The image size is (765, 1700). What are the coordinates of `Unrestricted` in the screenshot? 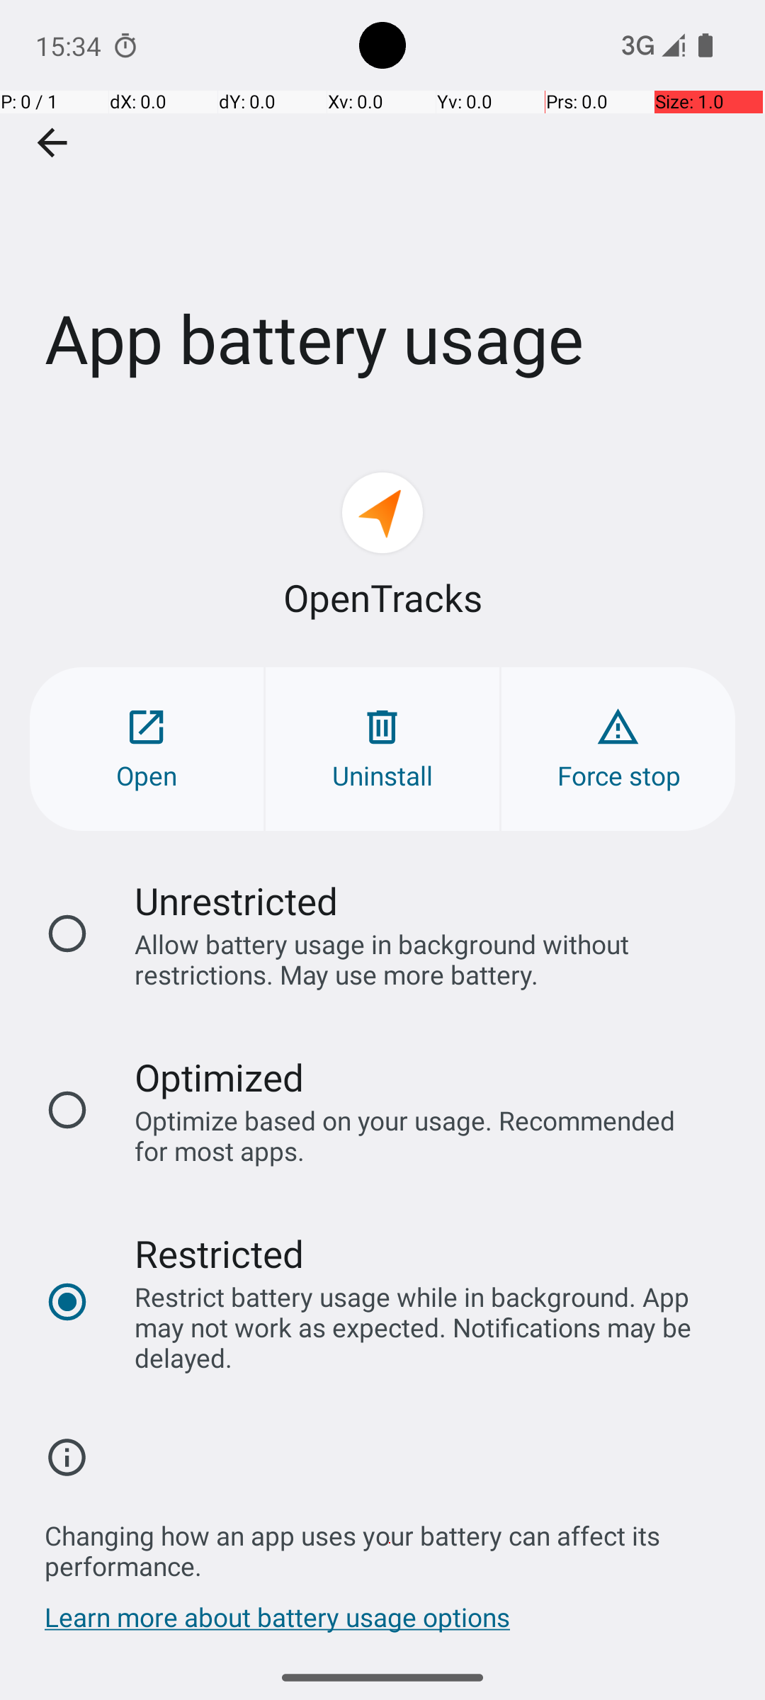 It's located at (237, 901).